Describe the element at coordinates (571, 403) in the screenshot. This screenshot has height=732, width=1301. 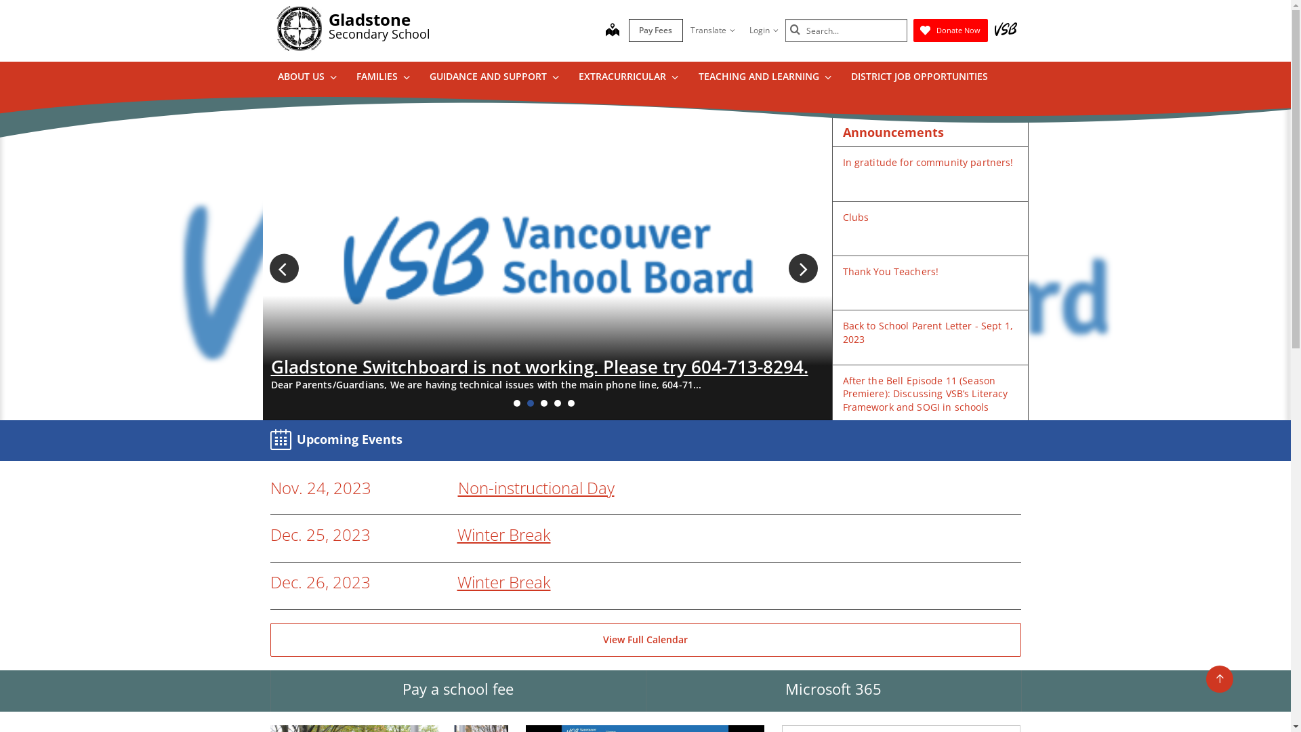
I see `5` at that location.